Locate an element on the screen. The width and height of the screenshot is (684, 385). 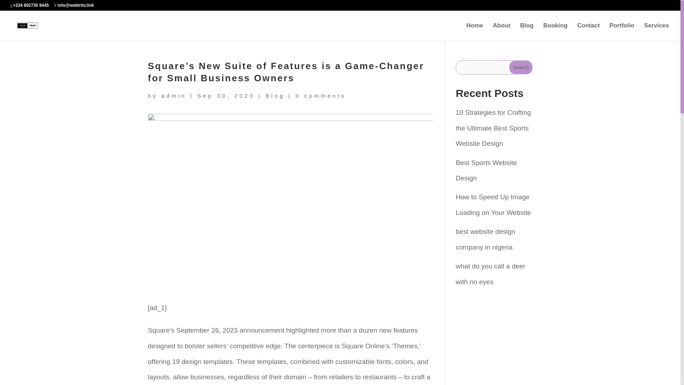
admin is located at coordinates (174, 96).